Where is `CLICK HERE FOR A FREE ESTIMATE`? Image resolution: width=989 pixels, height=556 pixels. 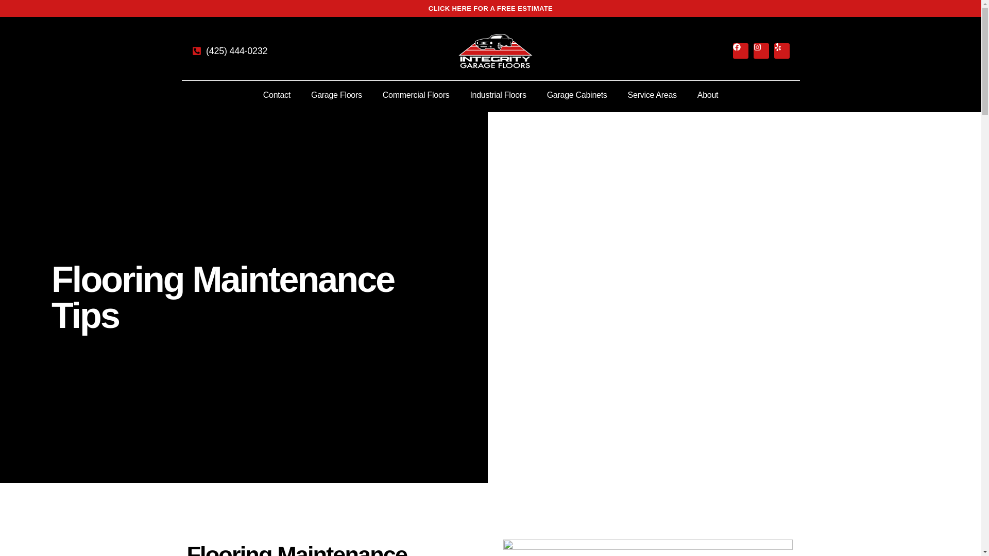
CLICK HERE FOR A FREE ESTIMATE is located at coordinates (490, 8).